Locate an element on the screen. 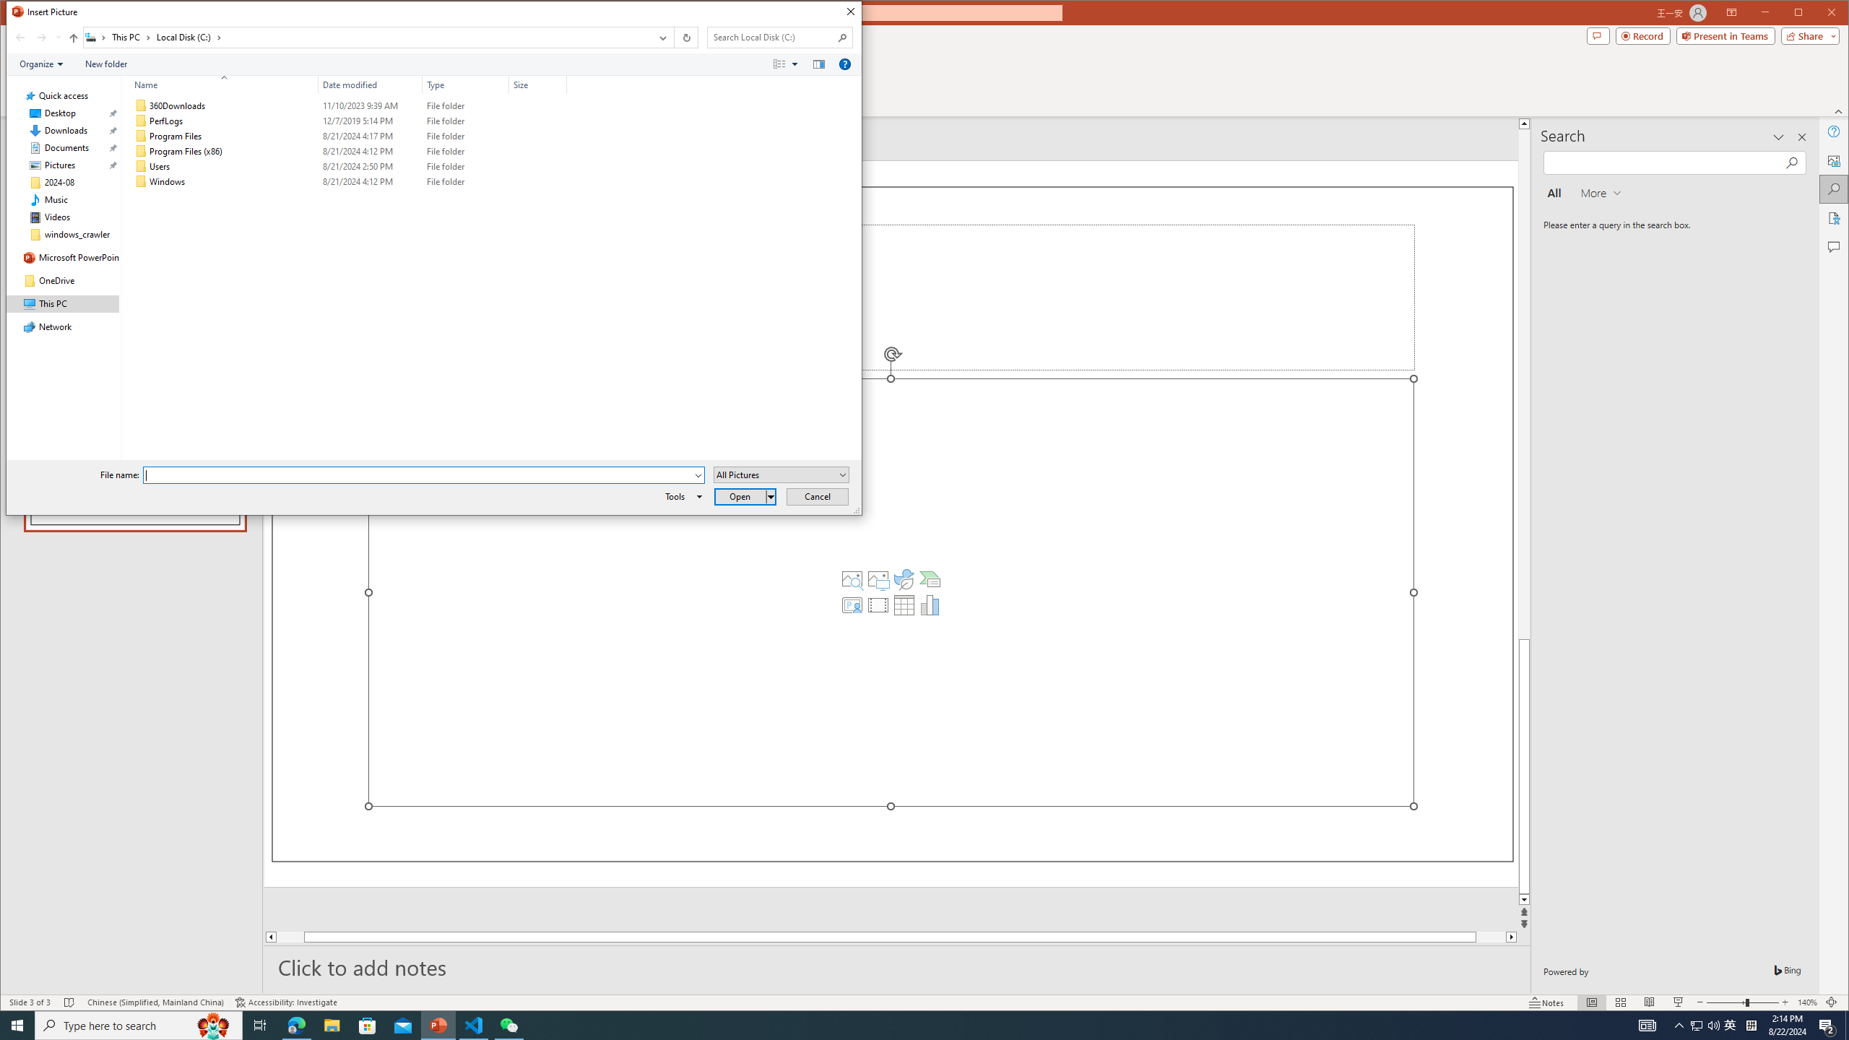 This screenshot has height=1040, width=1849. Users is located at coordinates (347, 166).